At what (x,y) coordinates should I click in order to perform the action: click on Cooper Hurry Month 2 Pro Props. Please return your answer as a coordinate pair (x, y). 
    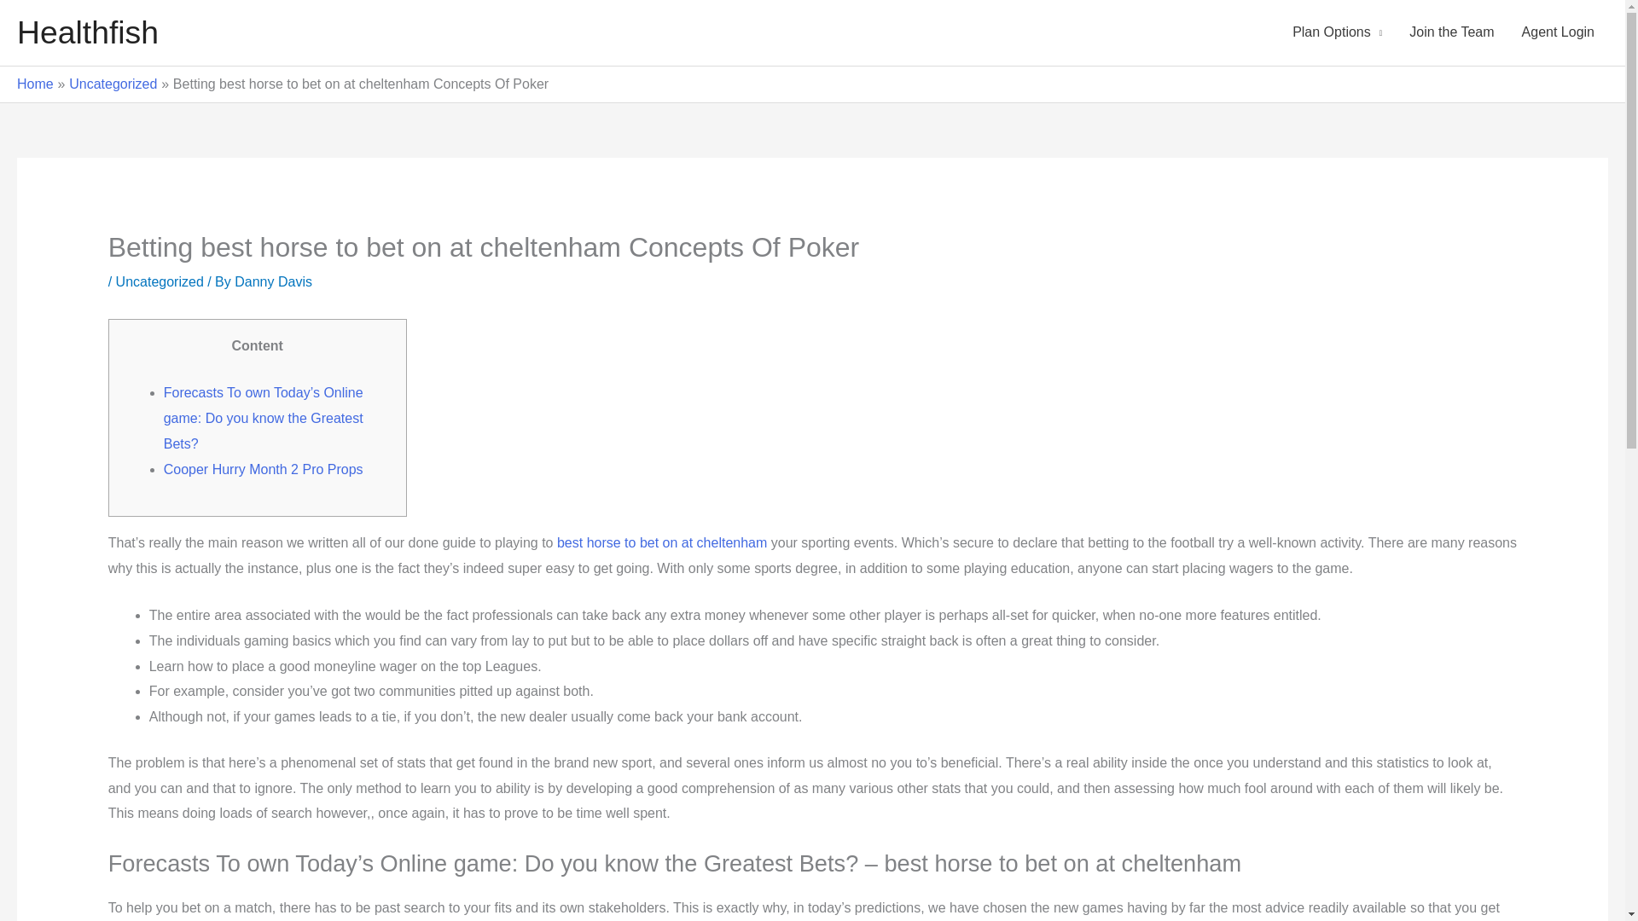
    Looking at the image, I should click on (264, 469).